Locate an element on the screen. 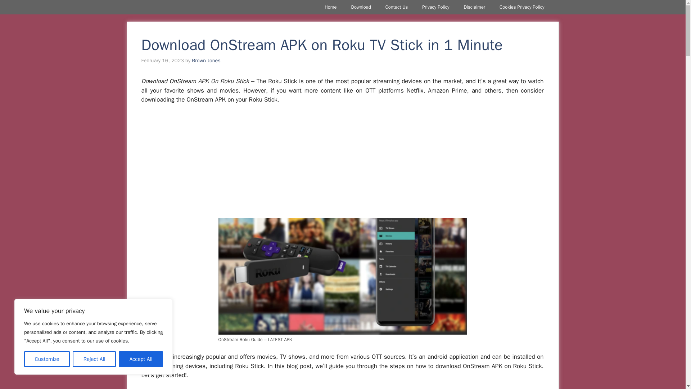  Accept All is located at coordinates (141, 359).